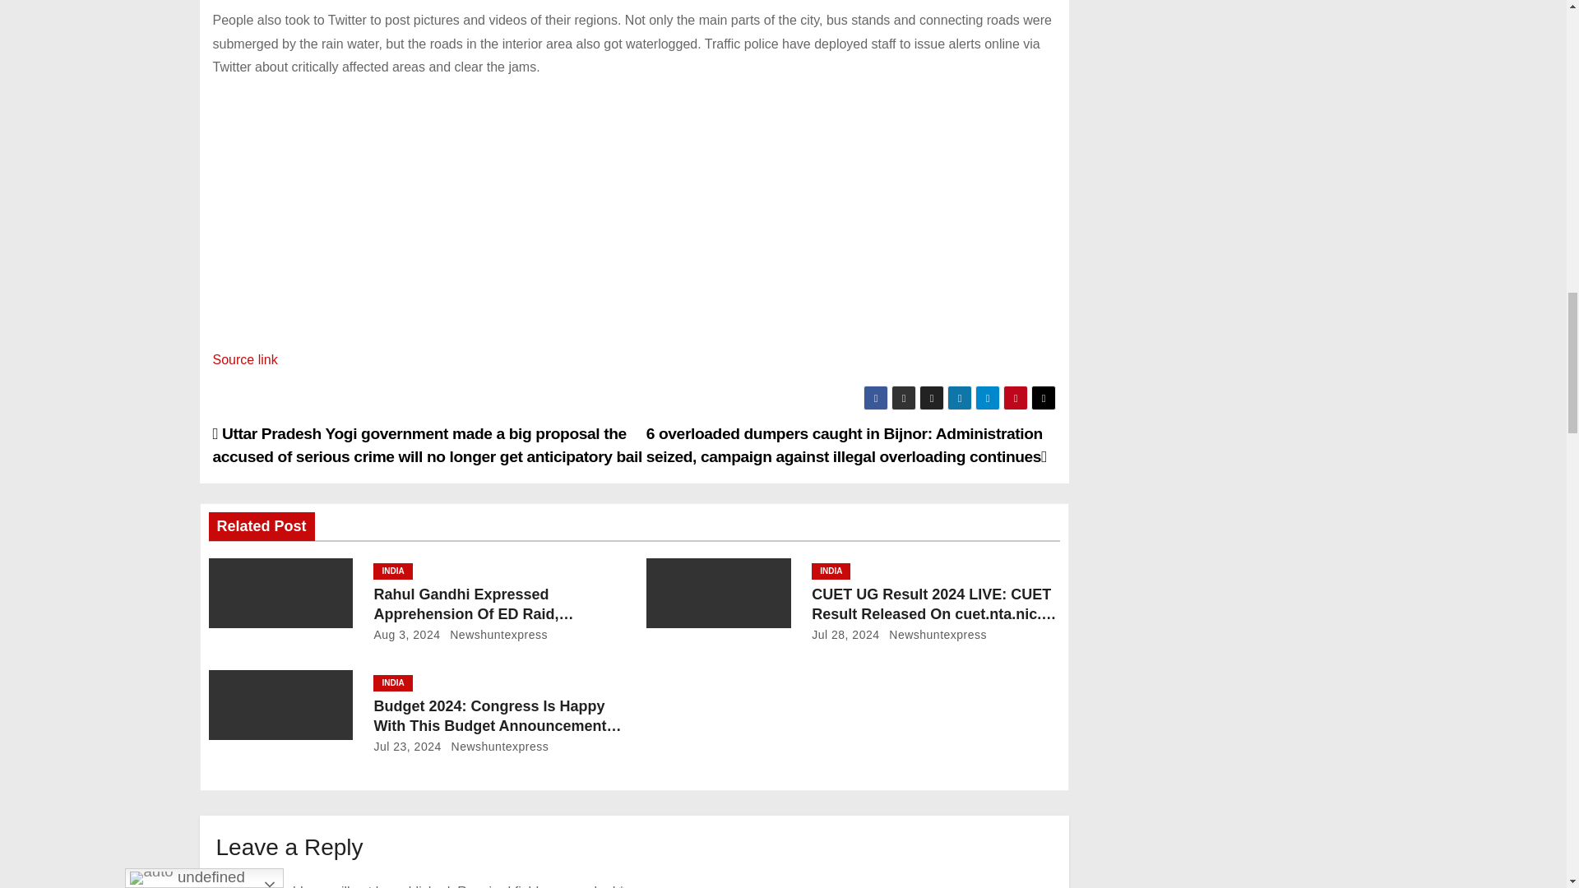  Describe the element at coordinates (244, 359) in the screenshot. I see `Source link` at that location.